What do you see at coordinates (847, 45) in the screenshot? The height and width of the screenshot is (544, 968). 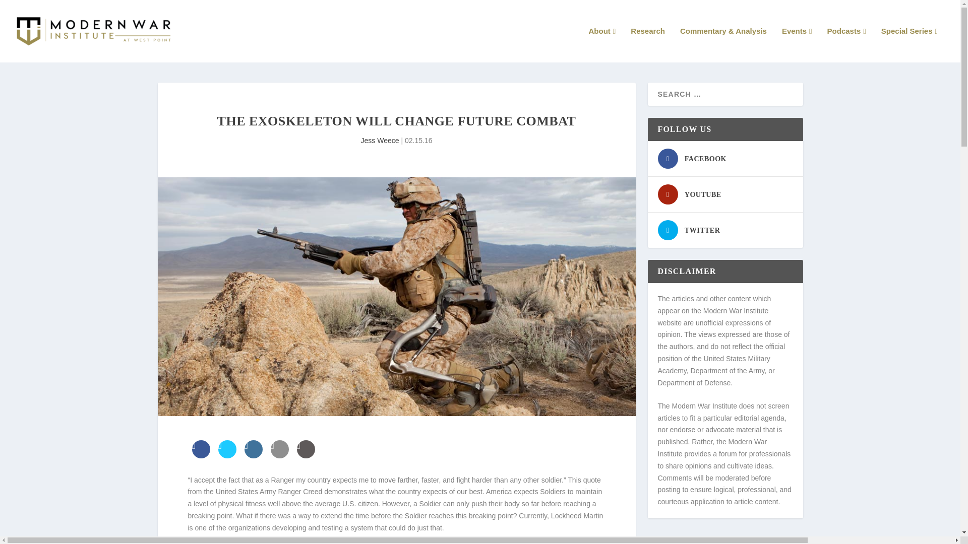 I see `Podcasts` at bounding box center [847, 45].